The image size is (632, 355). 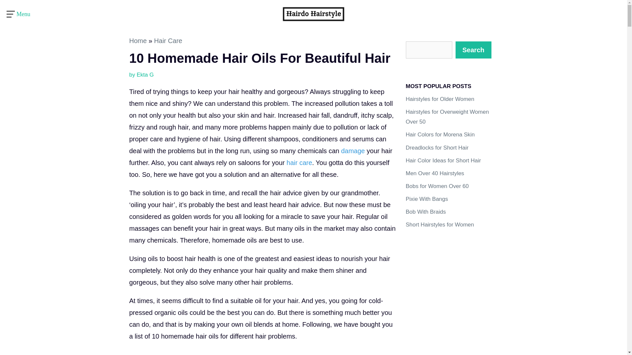 What do you see at coordinates (443, 160) in the screenshot?
I see `Hair Color Ideas for Short Hair` at bounding box center [443, 160].